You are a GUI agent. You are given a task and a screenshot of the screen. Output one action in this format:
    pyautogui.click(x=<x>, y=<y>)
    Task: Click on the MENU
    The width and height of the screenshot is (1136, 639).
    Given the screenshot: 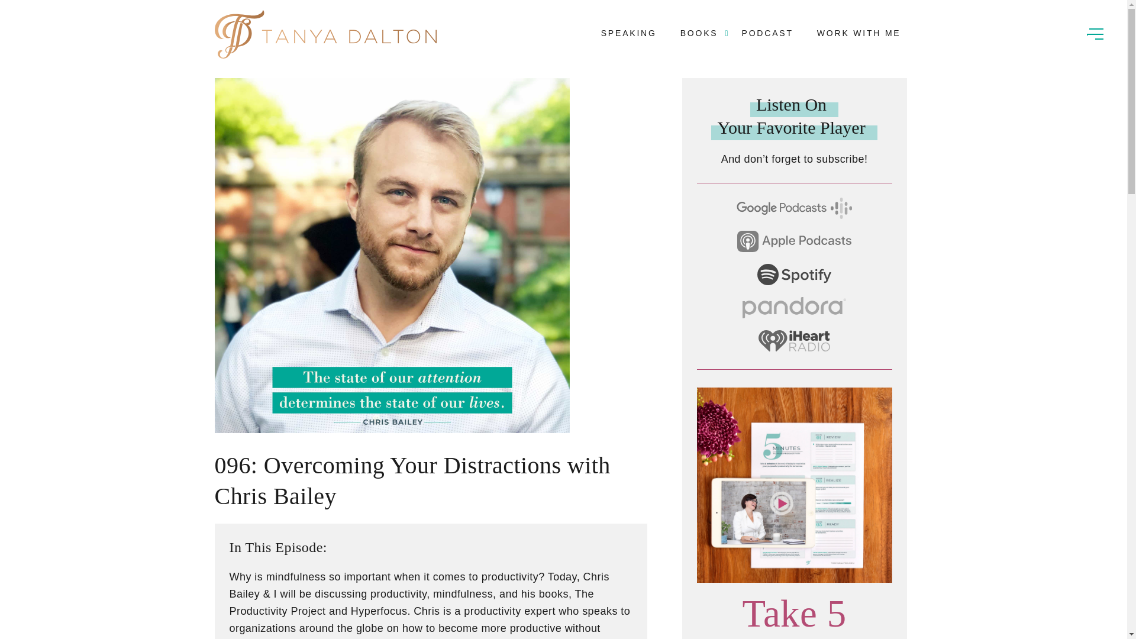 What is the action you would take?
    pyautogui.click(x=1095, y=32)
    